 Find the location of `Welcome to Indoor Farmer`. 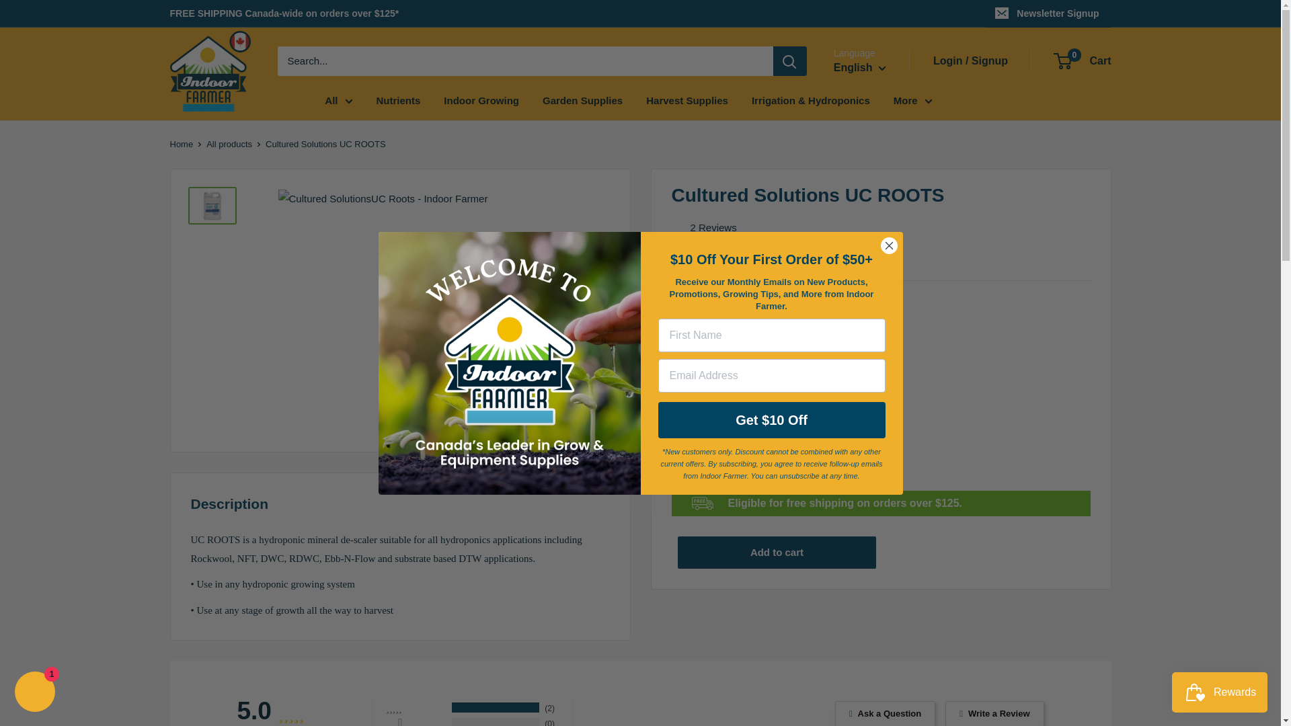

Welcome to Indoor Farmer is located at coordinates (509, 363).